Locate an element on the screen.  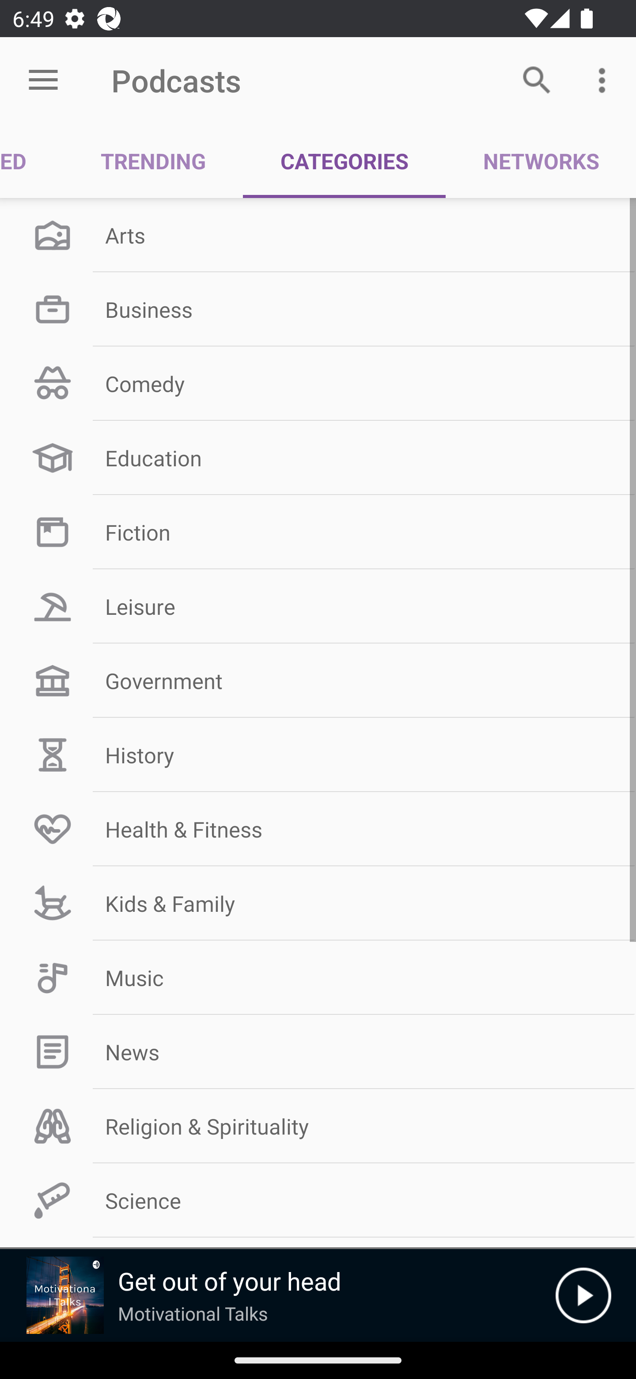
News is located at coordinates (318, 1052).